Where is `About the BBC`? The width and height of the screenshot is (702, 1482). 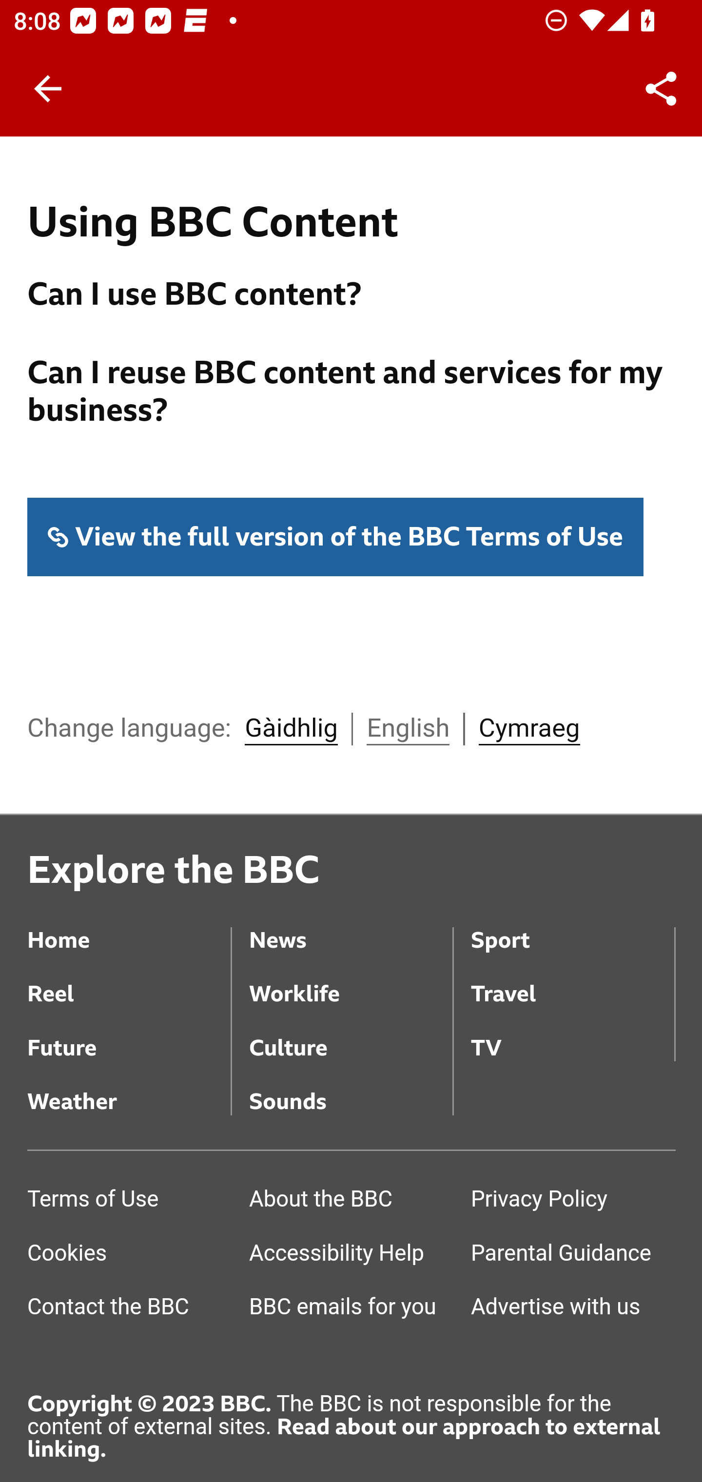
About the BBC is located at coordinates (350, 1201).